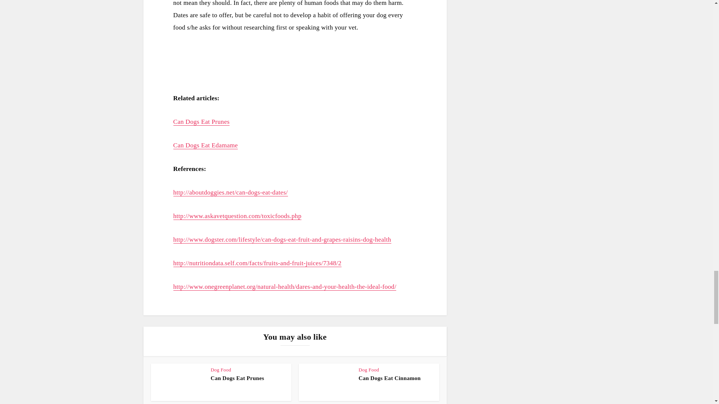 Image resolution: width=719 pixels, height=404 pixels. I want to click on Can Dogs Eat Prunes, so click(237, 378).